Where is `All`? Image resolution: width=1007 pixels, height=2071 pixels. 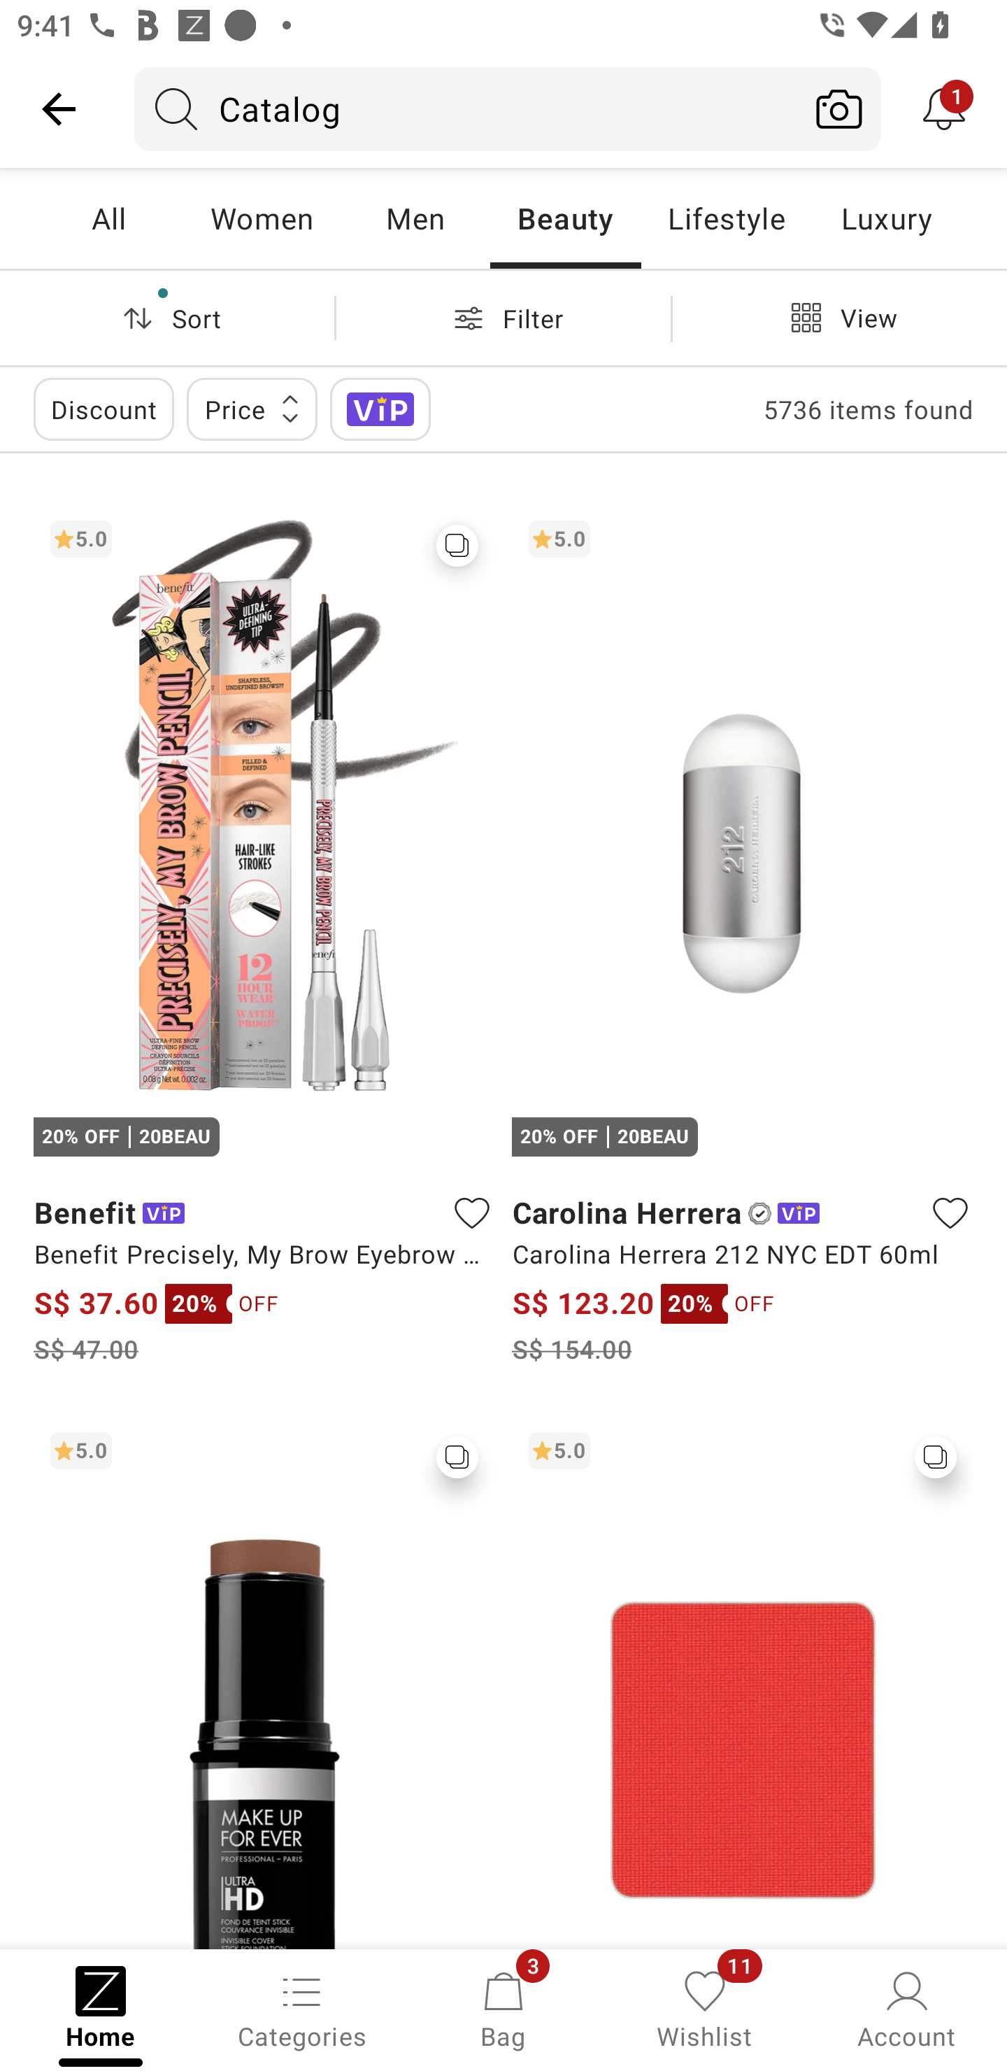 All is located at coordinates (108, 218).